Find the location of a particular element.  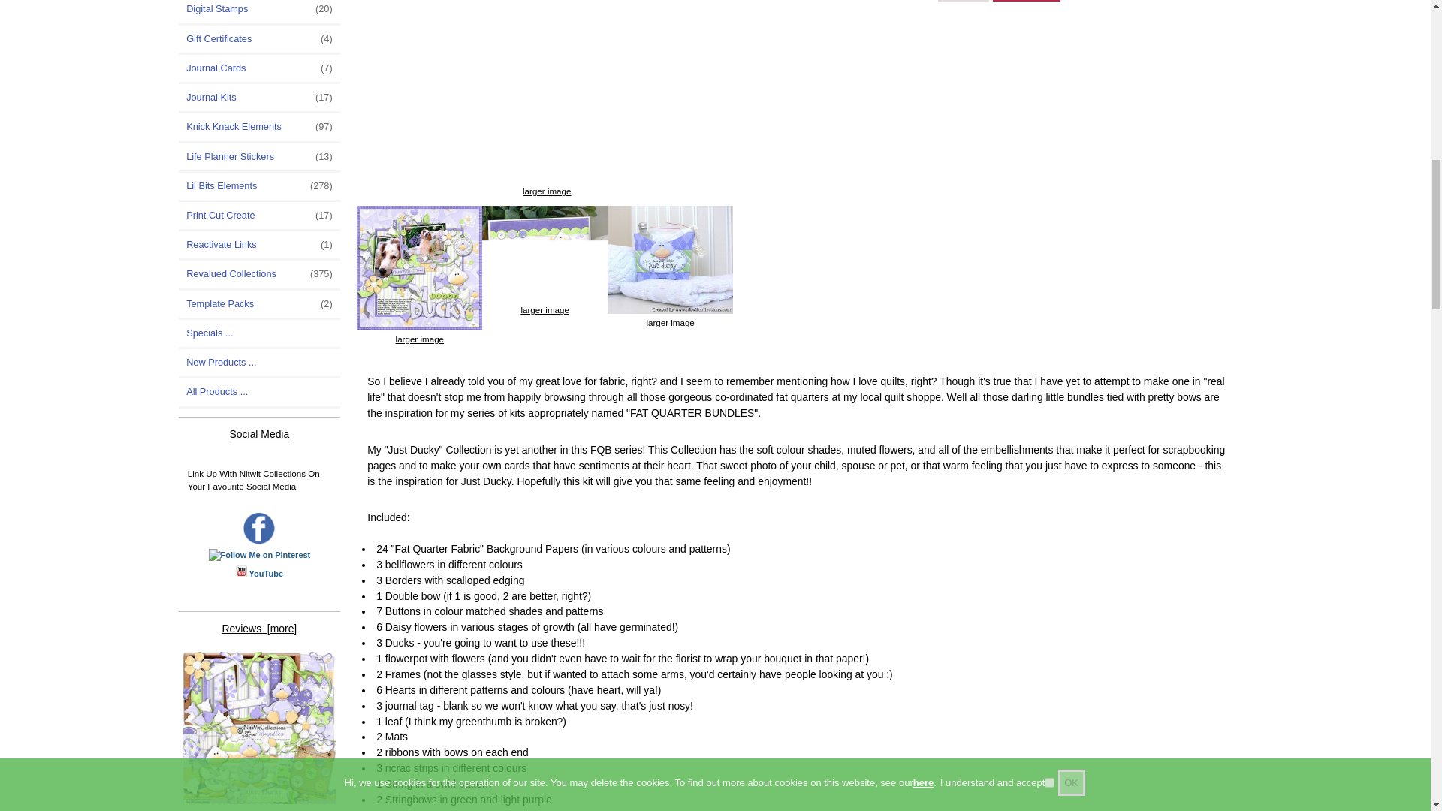

New Products ... is located at coordinates (260, 363).